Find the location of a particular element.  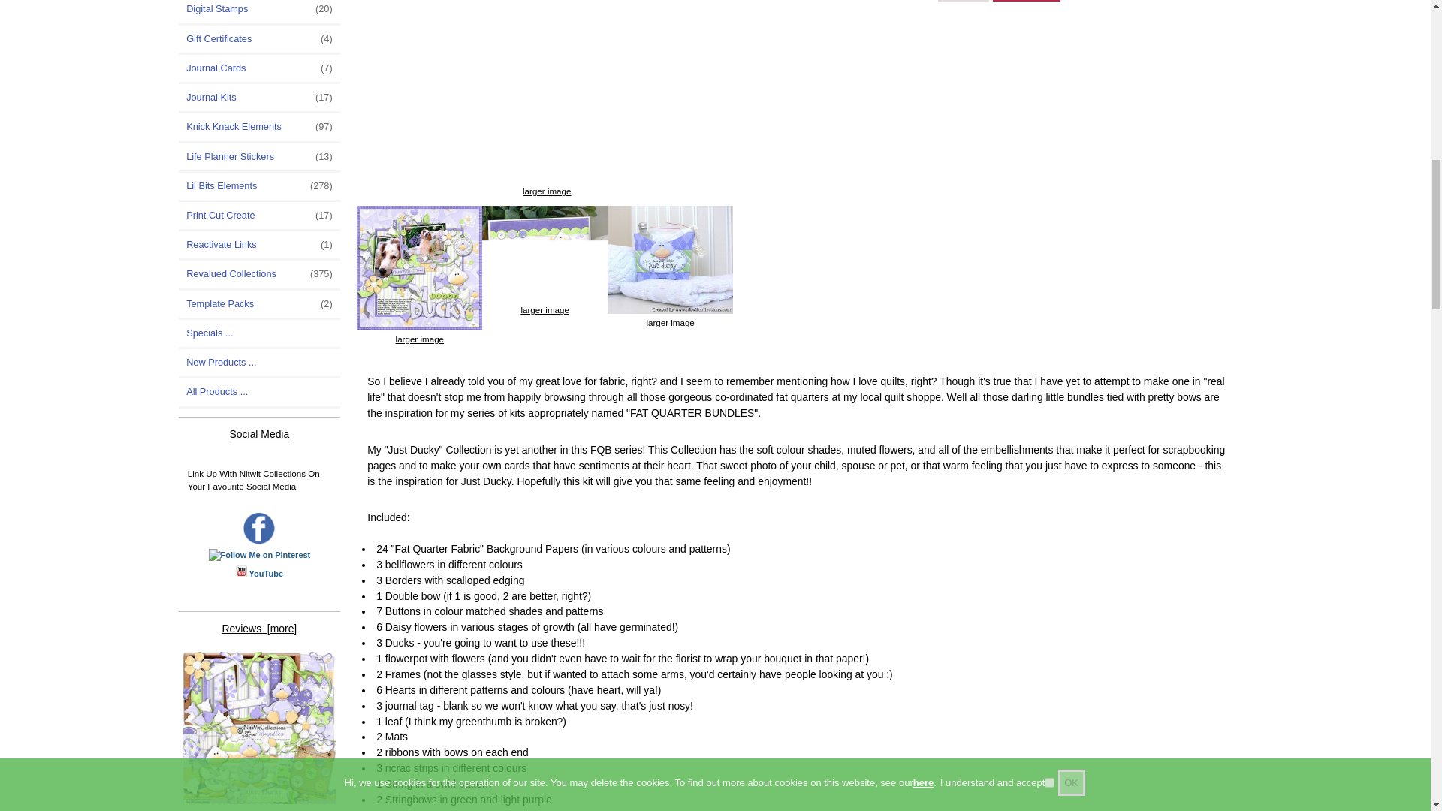

New Products ... is located at coordinates (260, 363).